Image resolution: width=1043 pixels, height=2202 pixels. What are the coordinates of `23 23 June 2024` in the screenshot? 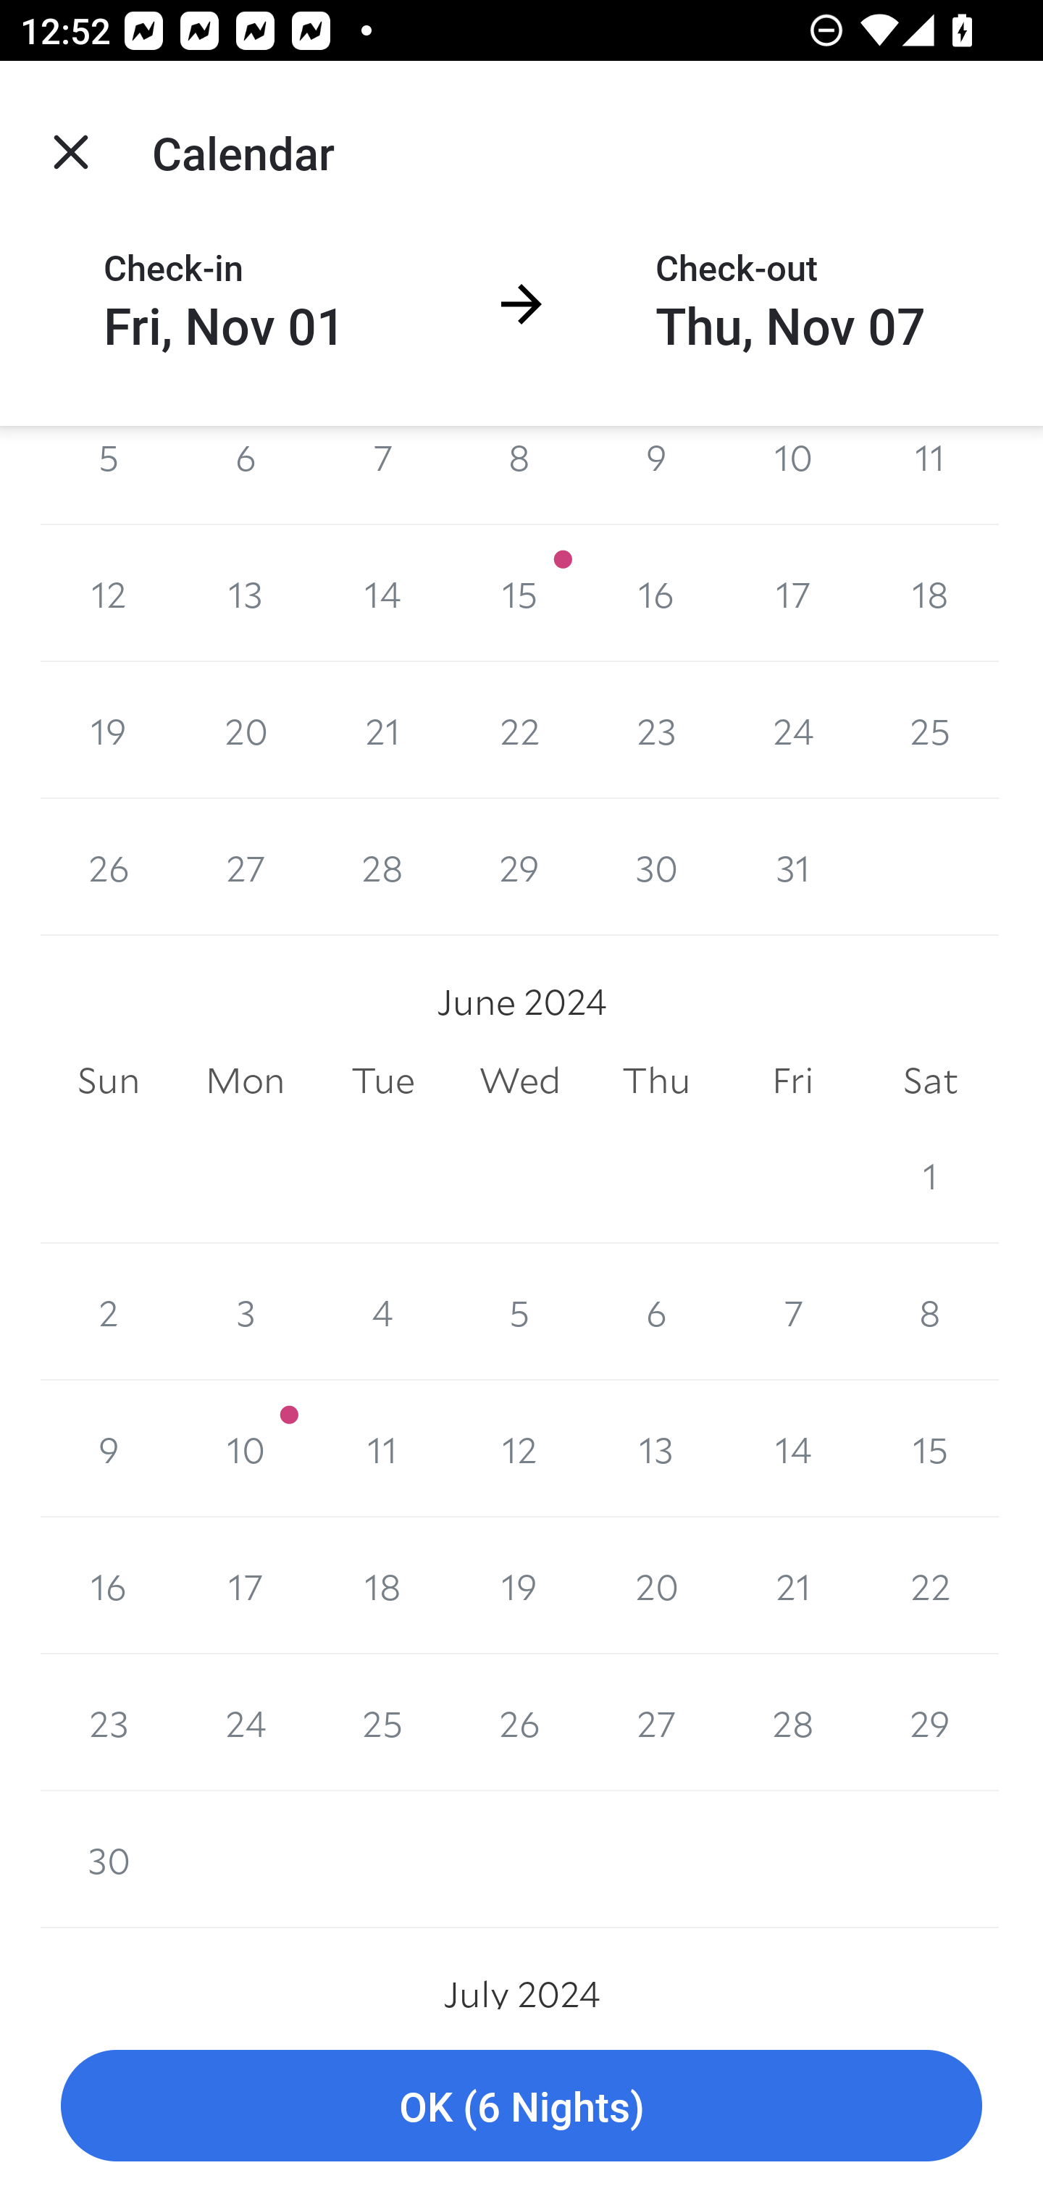 It's located at (109, 1722).